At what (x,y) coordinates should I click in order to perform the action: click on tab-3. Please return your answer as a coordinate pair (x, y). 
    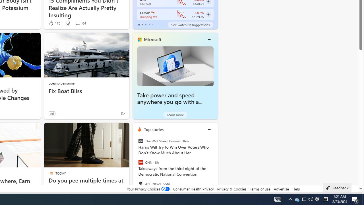
    Looking at the image, I should click on (149, 24).